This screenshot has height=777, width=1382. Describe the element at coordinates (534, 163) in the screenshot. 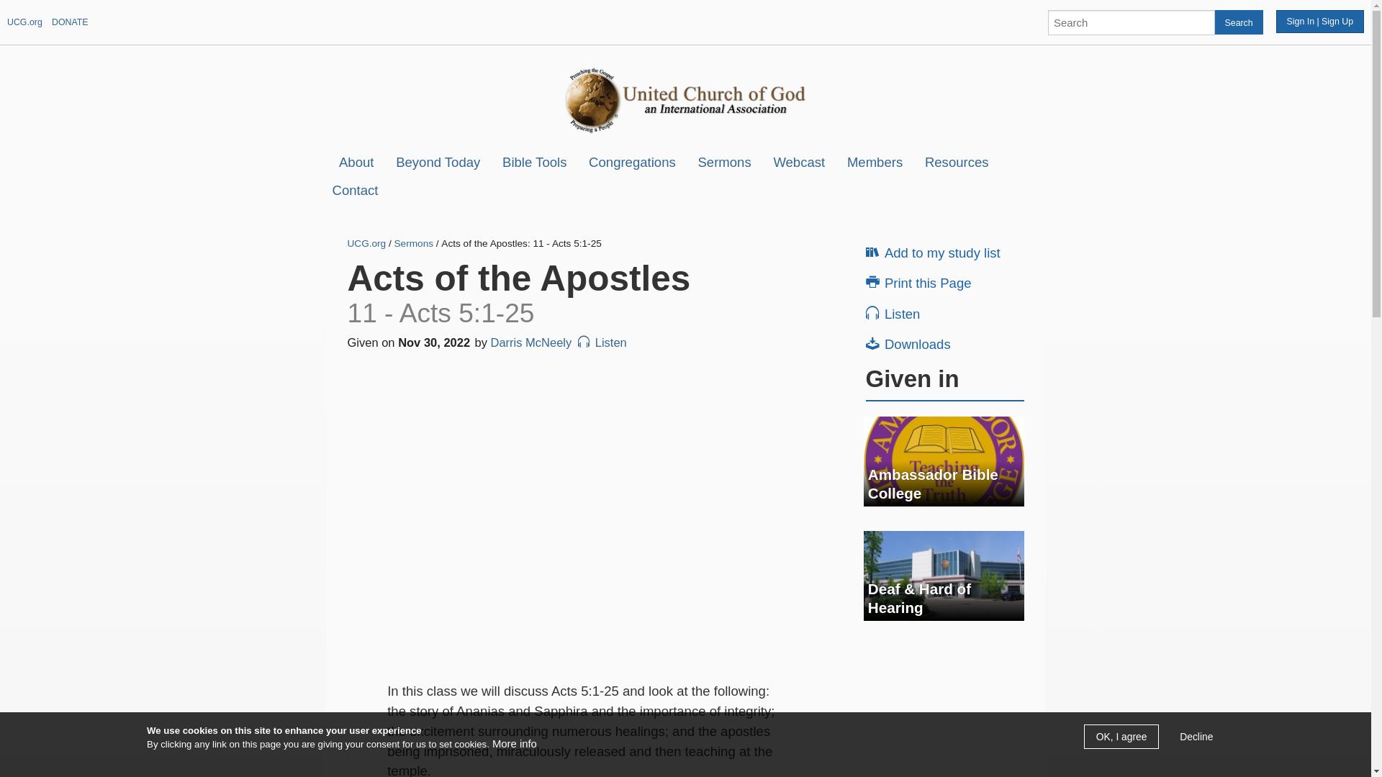

I see `Bible Tools` at that location.